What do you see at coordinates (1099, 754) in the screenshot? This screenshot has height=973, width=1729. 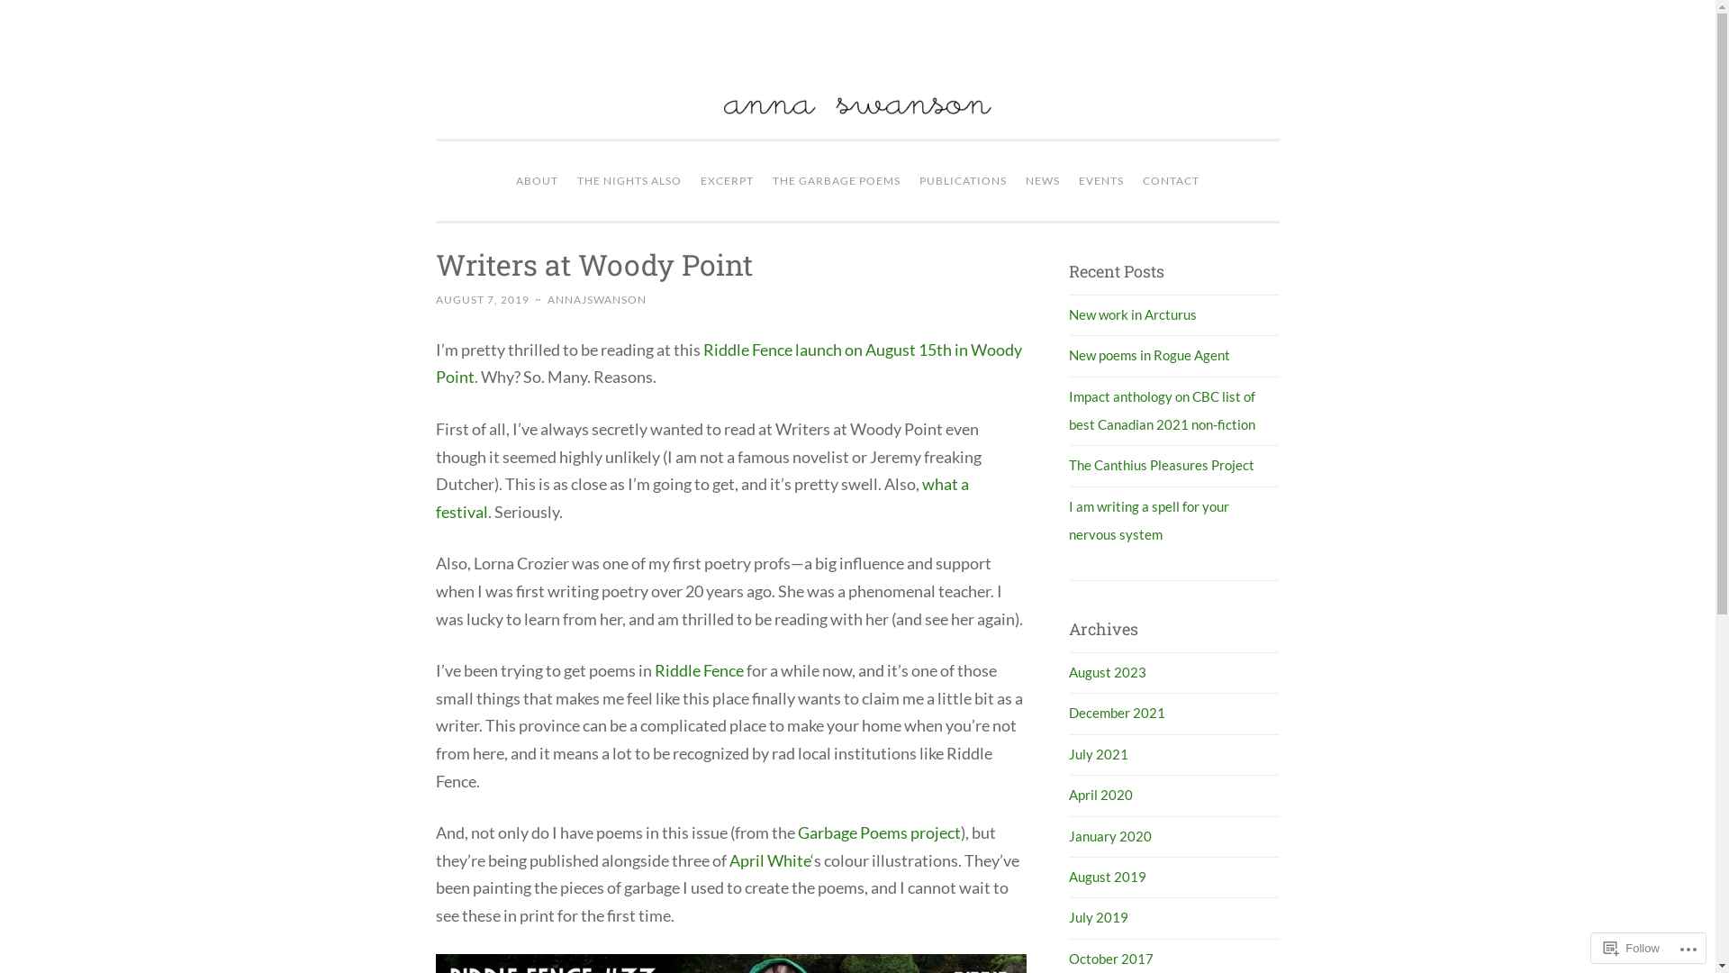 I see `July 2021` at bounding box center [1099, 754].